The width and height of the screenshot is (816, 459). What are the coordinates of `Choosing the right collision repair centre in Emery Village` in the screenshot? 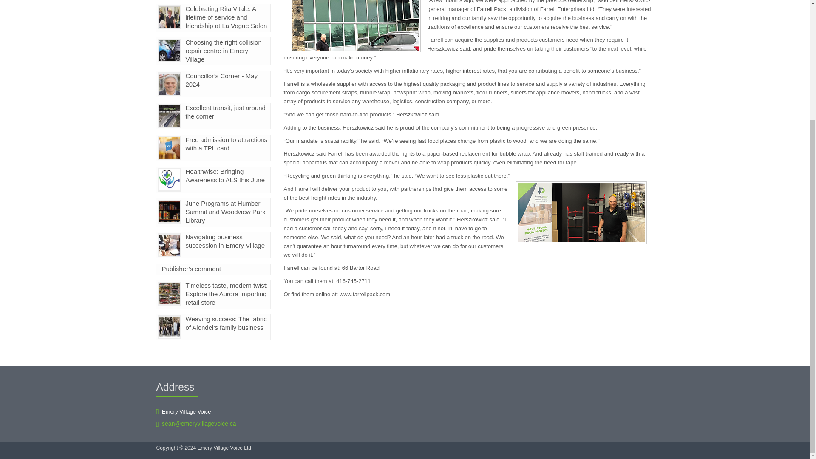 It's located at (223, 50).